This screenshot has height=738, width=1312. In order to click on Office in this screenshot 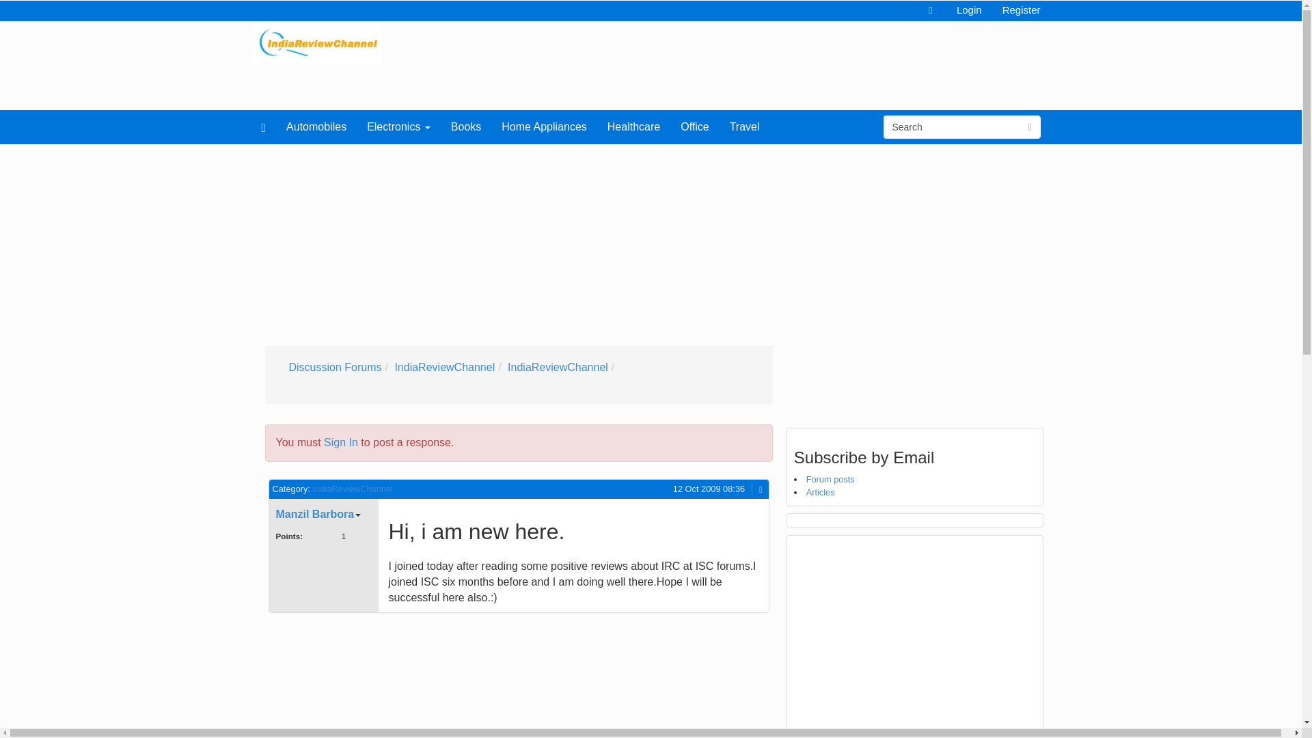, I will do `click(694, 126)`.